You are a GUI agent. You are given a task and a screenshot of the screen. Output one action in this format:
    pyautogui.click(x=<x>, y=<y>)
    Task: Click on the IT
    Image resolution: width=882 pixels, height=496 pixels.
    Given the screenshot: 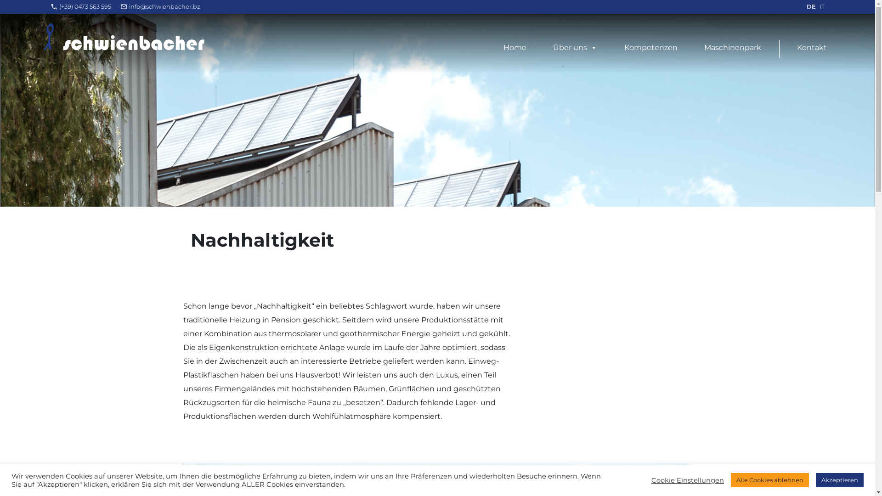 What is the action you would take?
    pyautogui.click(x=822, y=6)
    